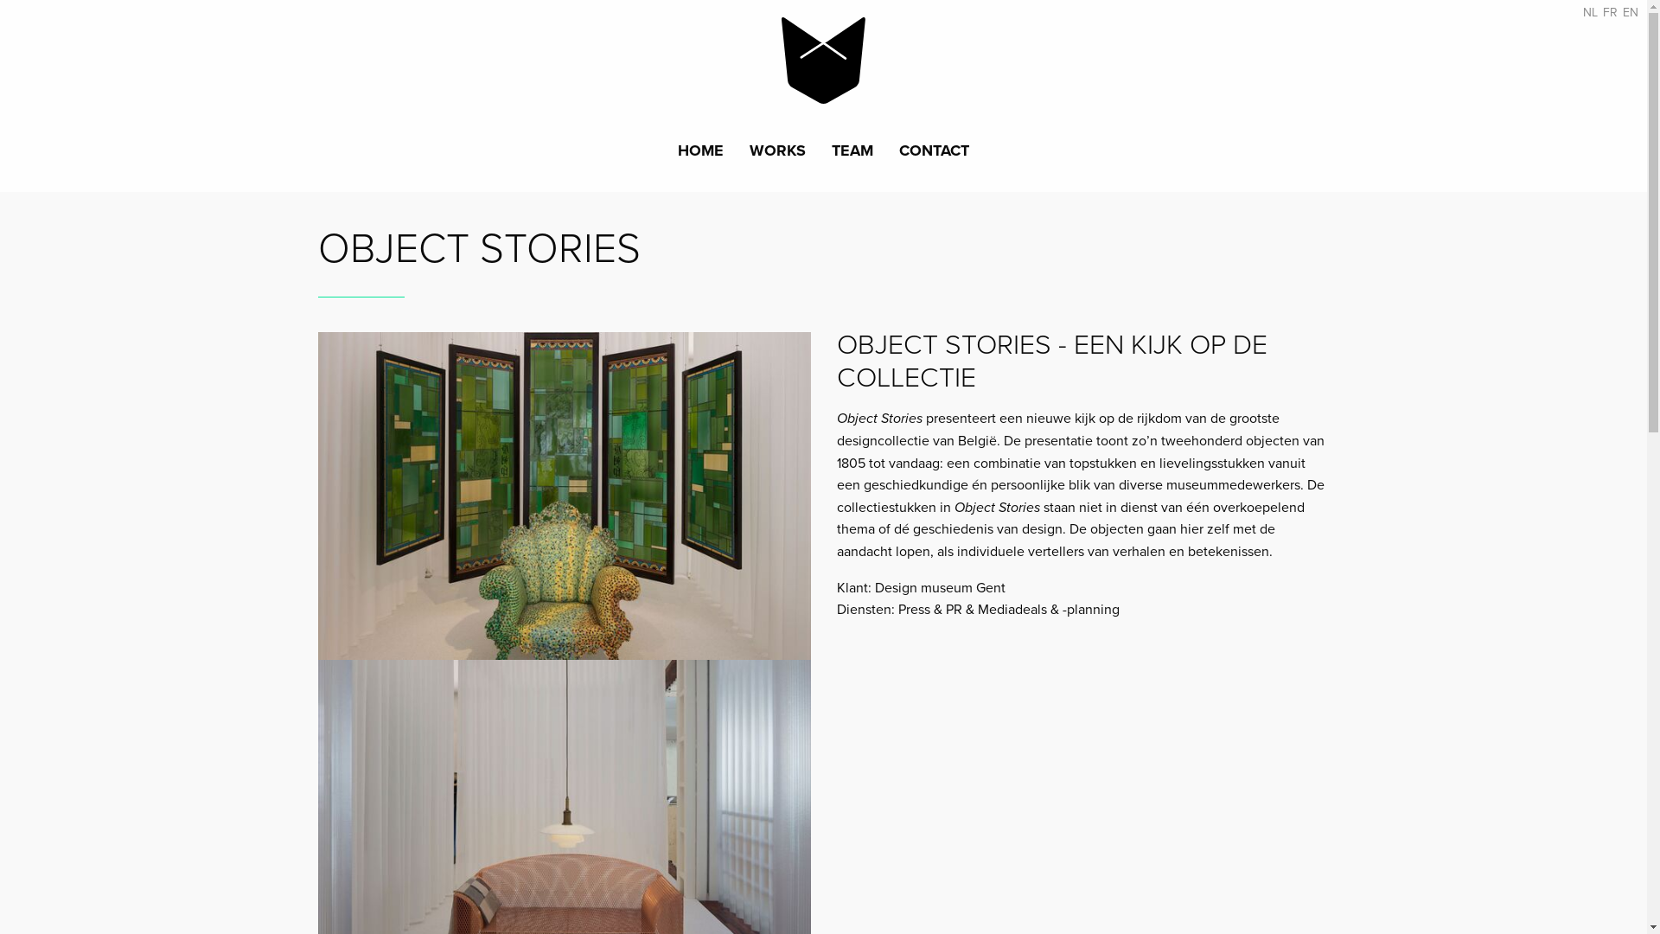 The height and width of the screenshot is (934, 1660). I want to click on EN, so click(1631, 13).